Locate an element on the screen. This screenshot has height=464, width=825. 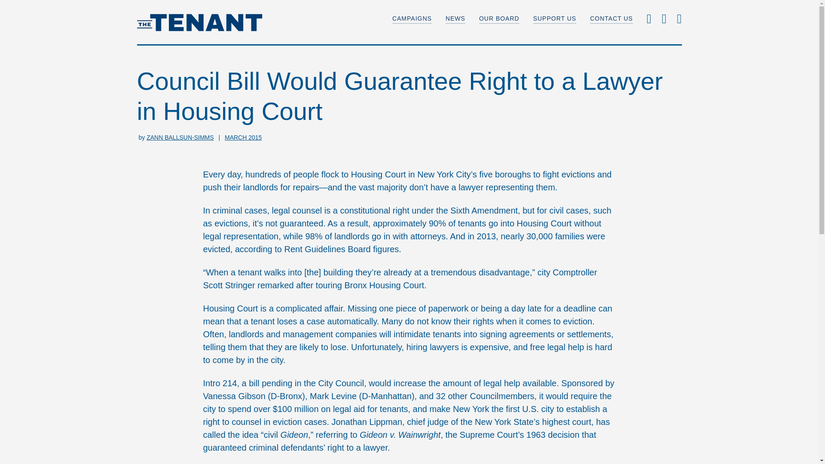
News is located at coordinates (455, 19).